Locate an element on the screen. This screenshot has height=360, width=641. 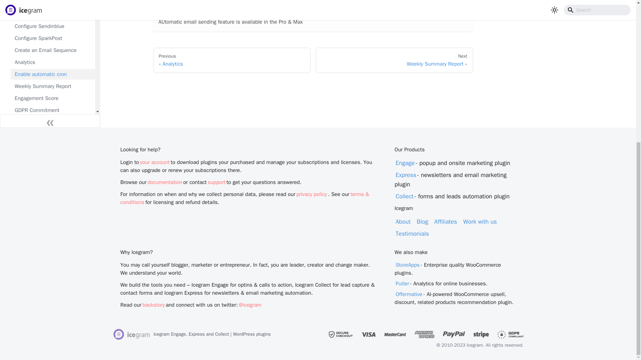
GDPR Commitment is located at coordinates (53, 110).